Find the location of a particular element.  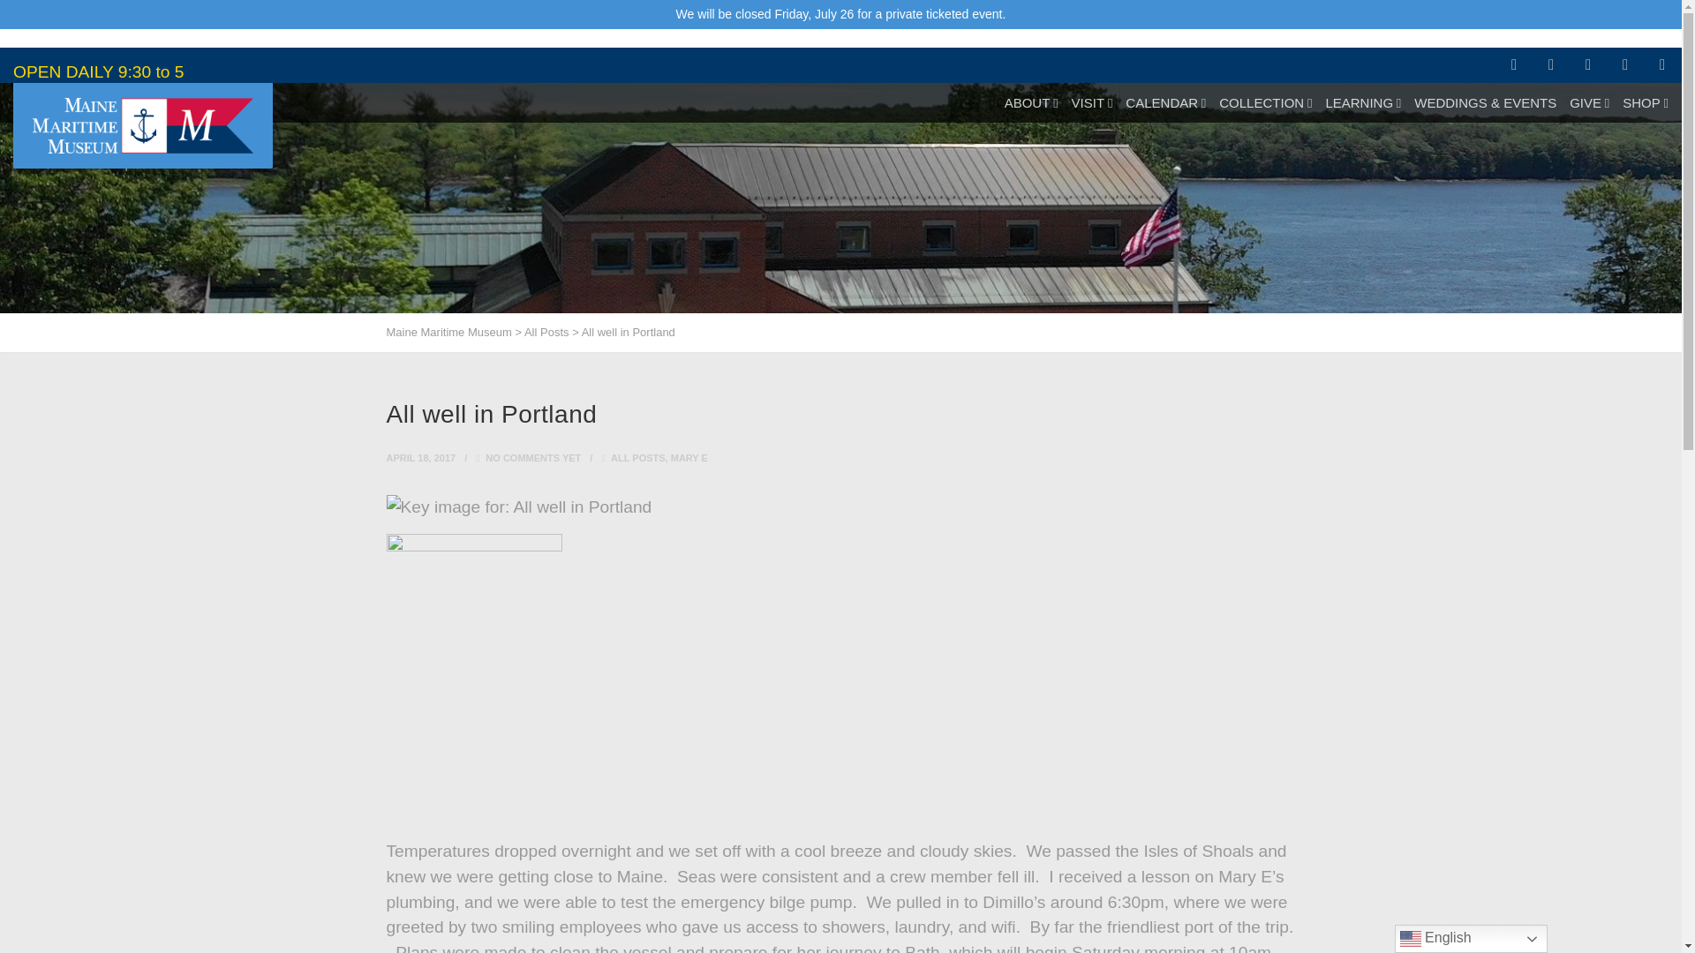

VISIT is located at coordinates (1092, 102).